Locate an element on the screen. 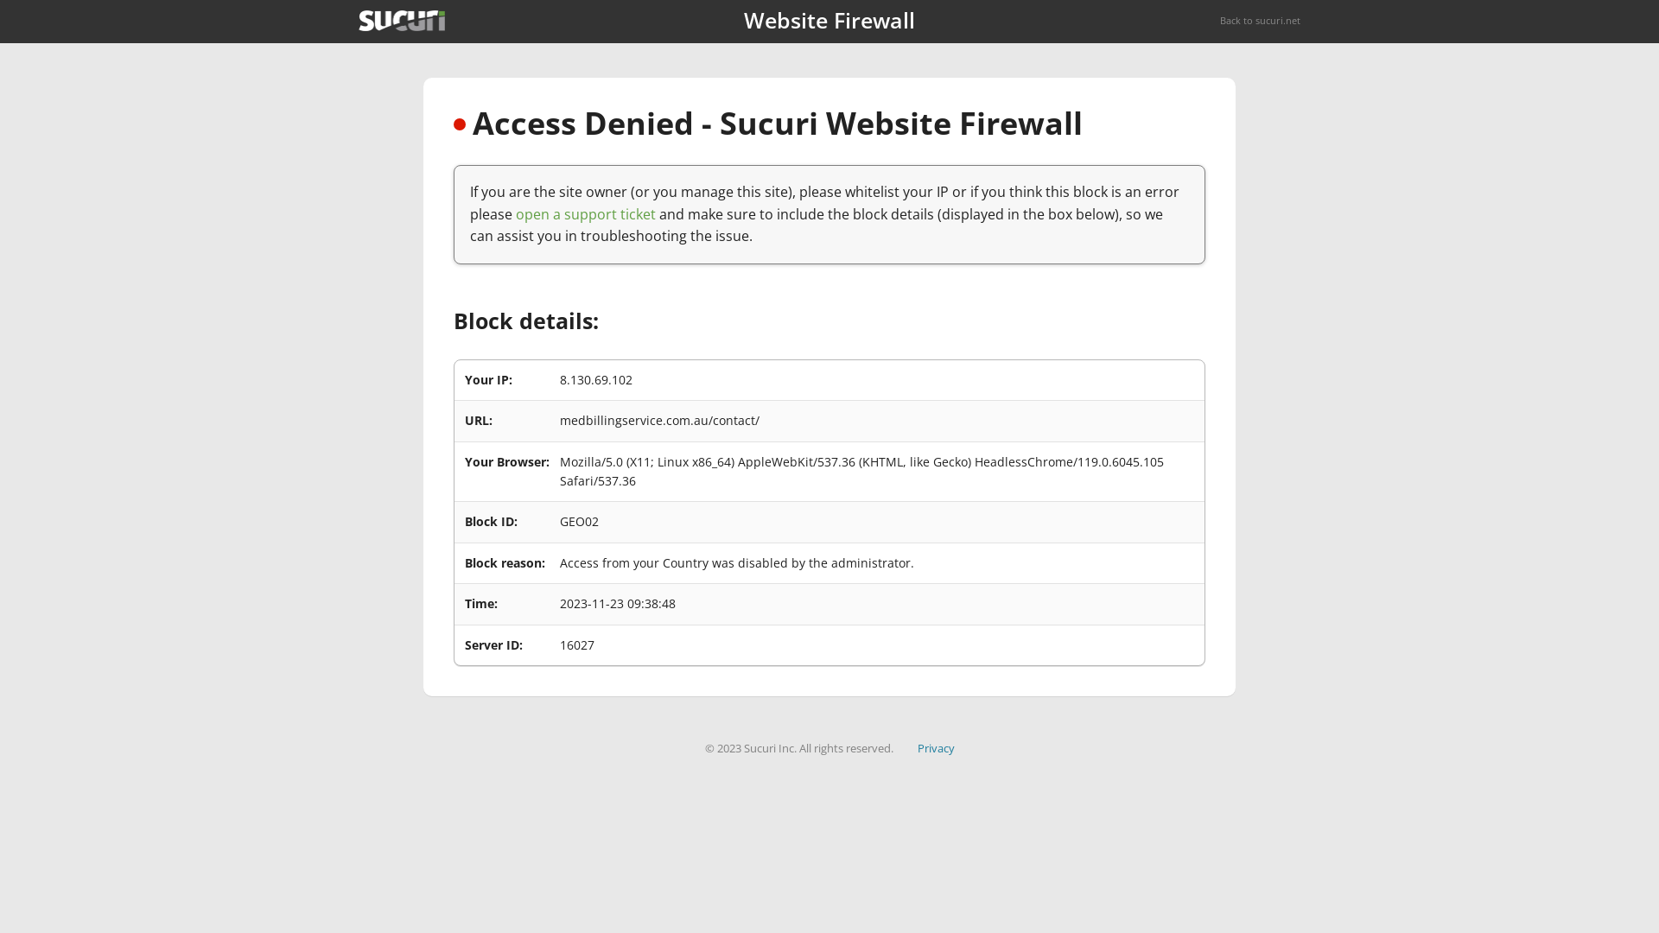 The width and height of the screenshot is (1659, 933). Back to sucuri.net is located at coordinates (1260, 21).